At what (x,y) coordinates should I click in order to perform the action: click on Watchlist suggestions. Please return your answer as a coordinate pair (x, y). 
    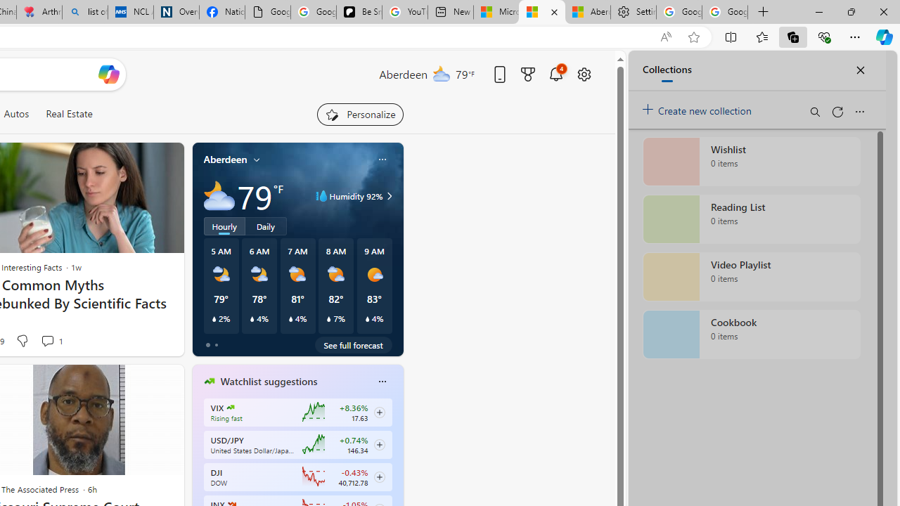
    Looking at the image, I should click on (269, 382).